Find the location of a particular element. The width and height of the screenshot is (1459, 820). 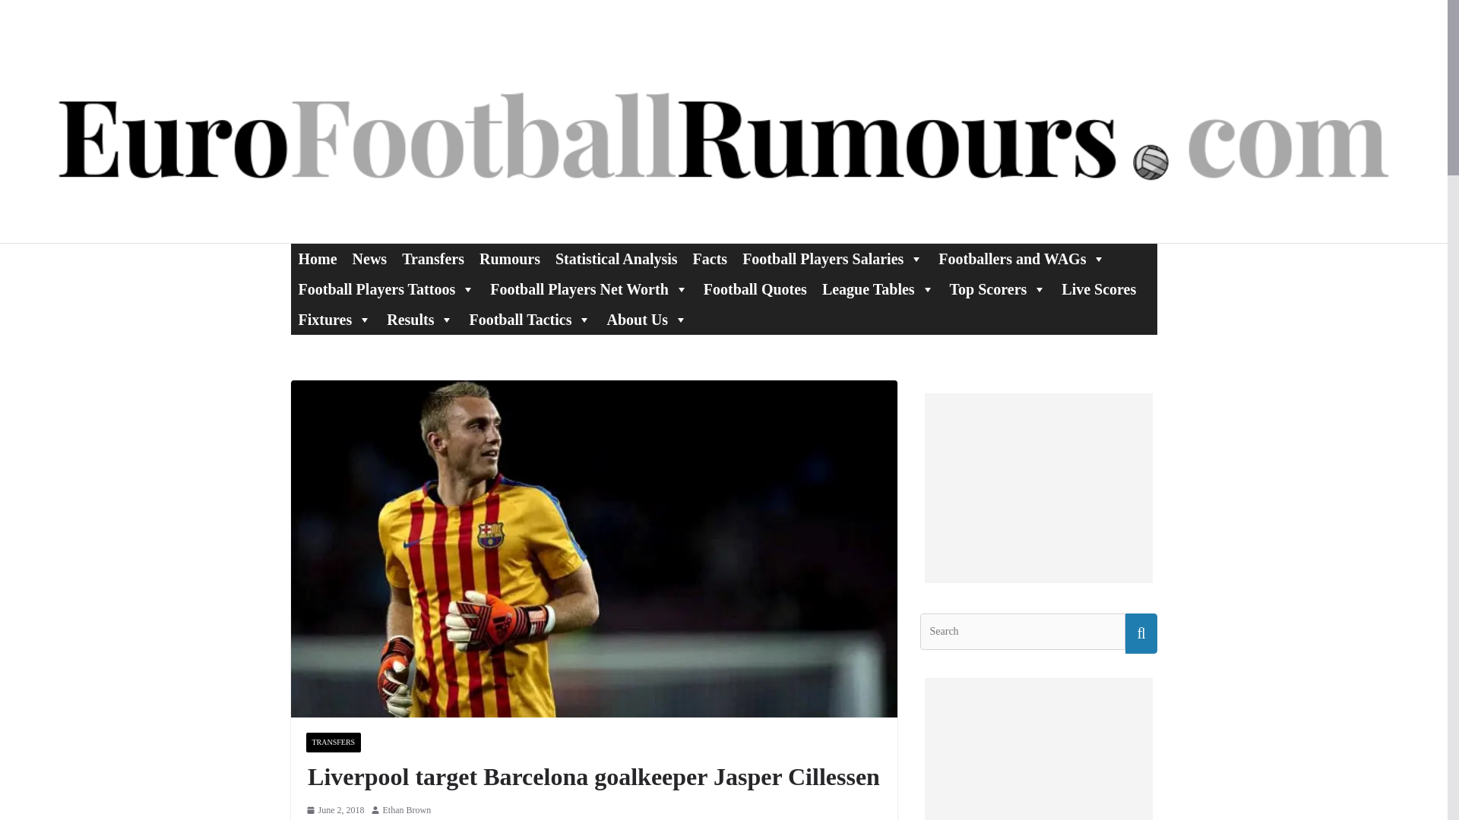

News is located at coordinates (369, 258).